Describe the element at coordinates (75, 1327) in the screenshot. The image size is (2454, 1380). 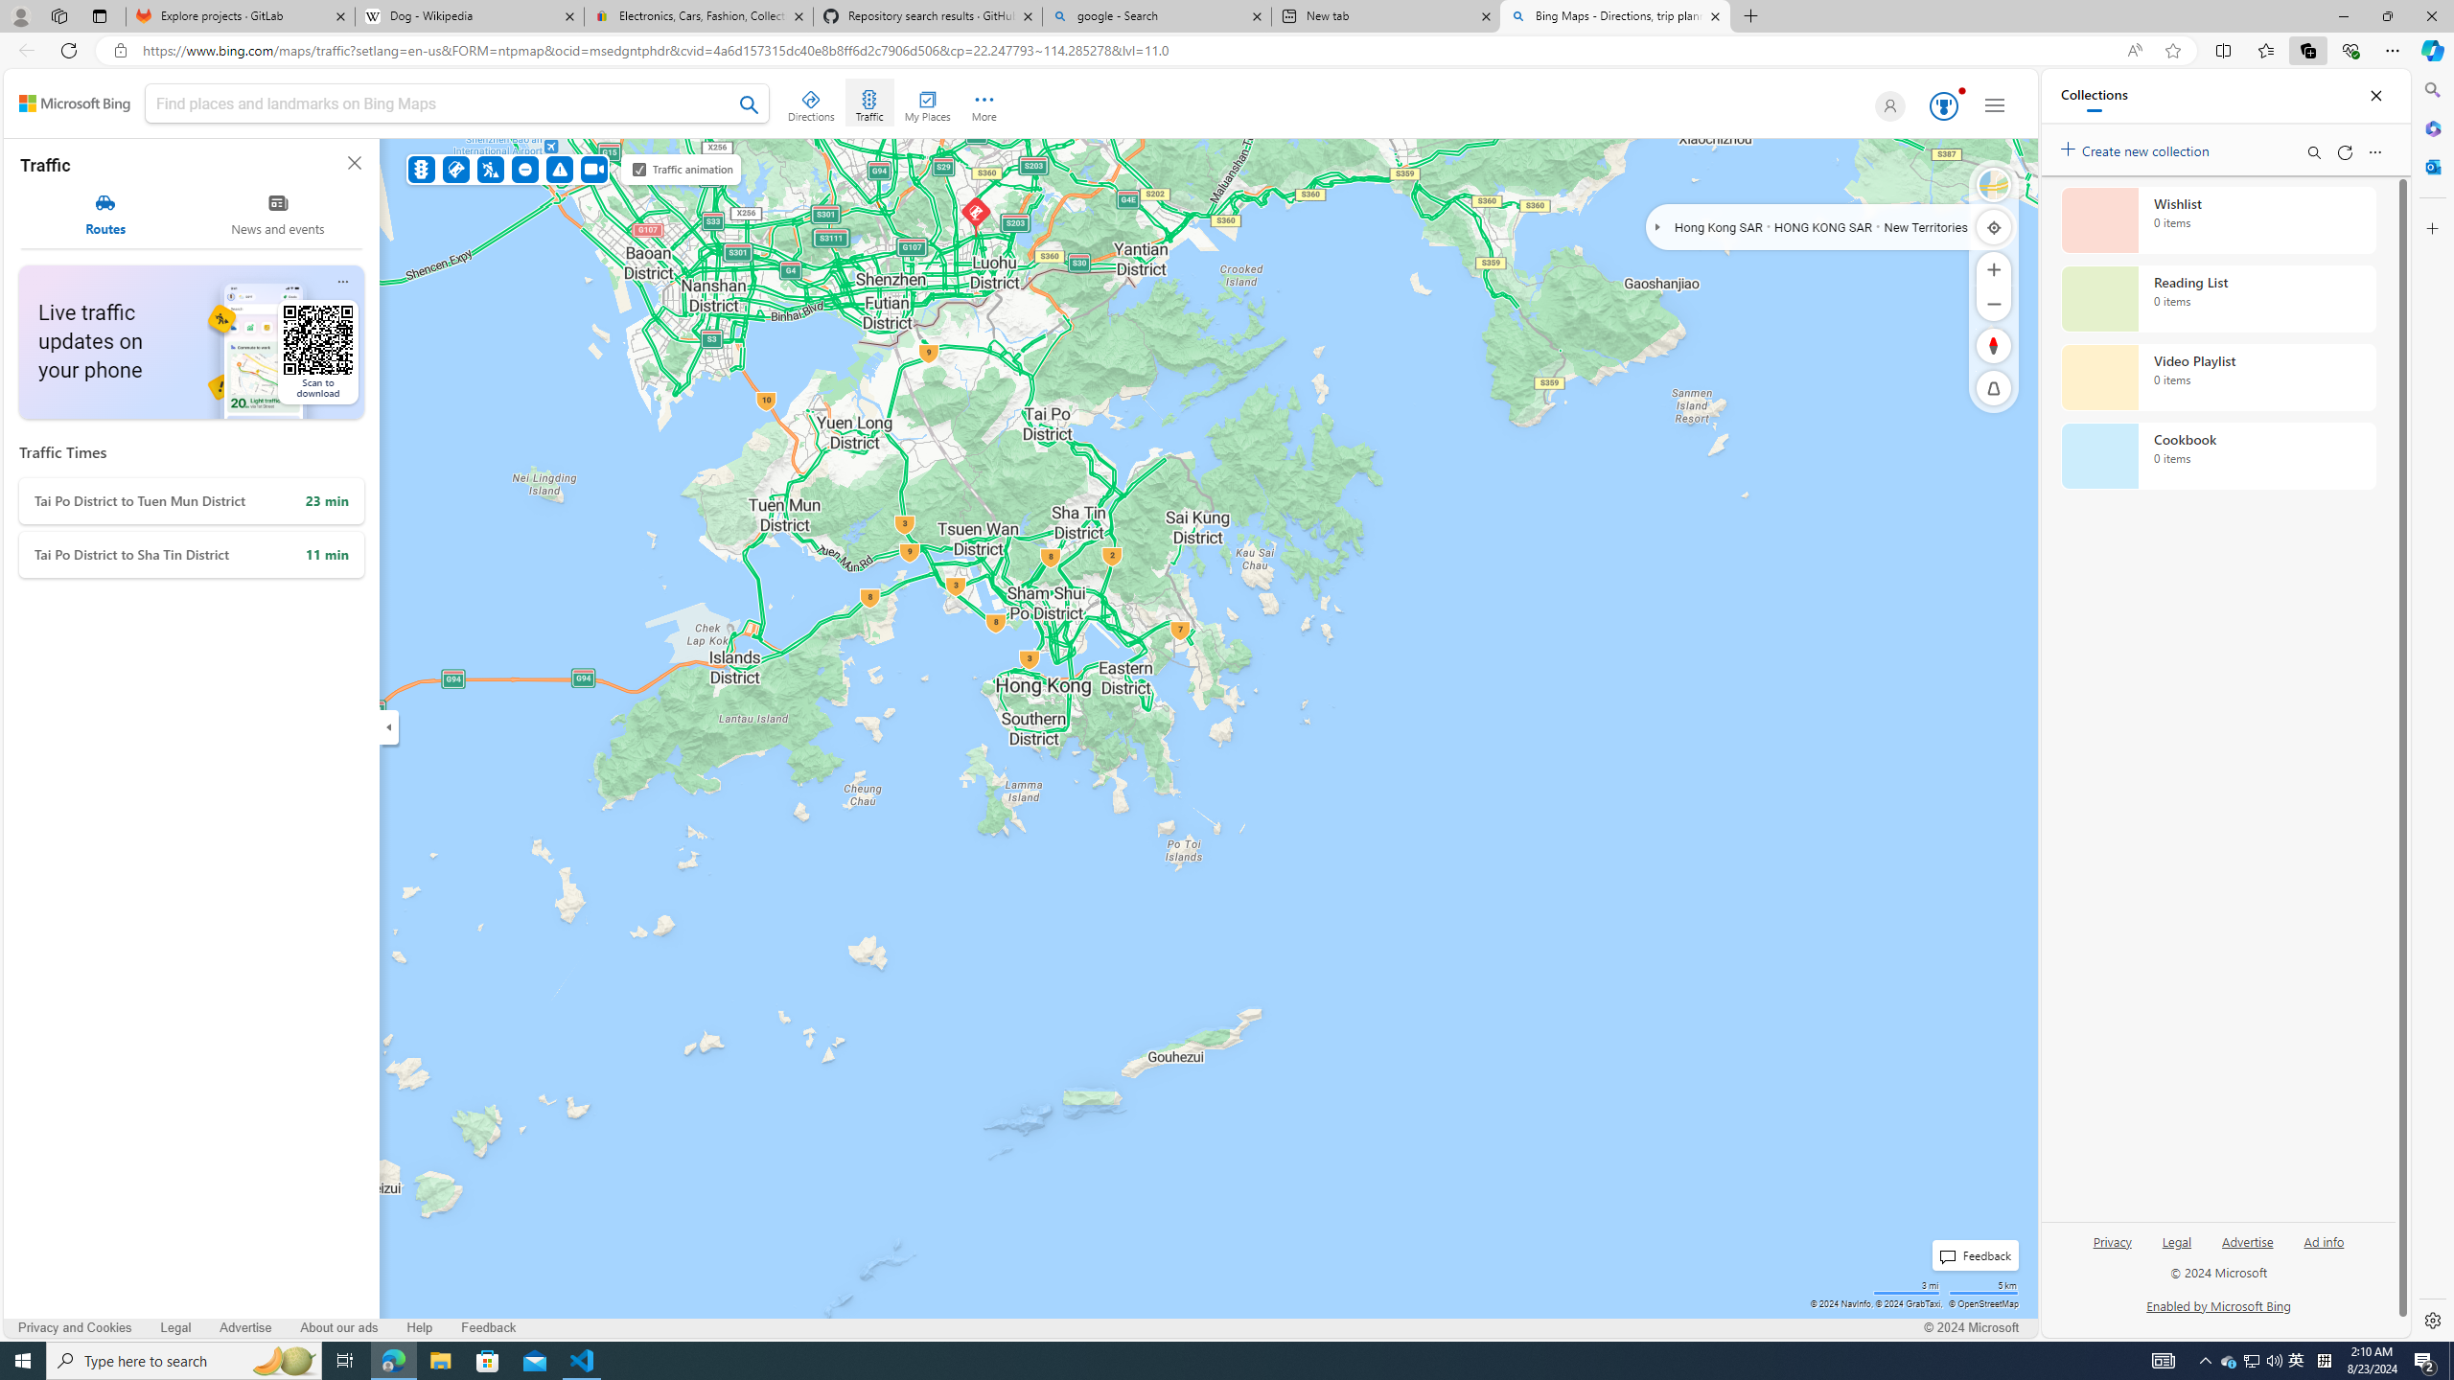
I see `Privacy and Cookies` at that location.